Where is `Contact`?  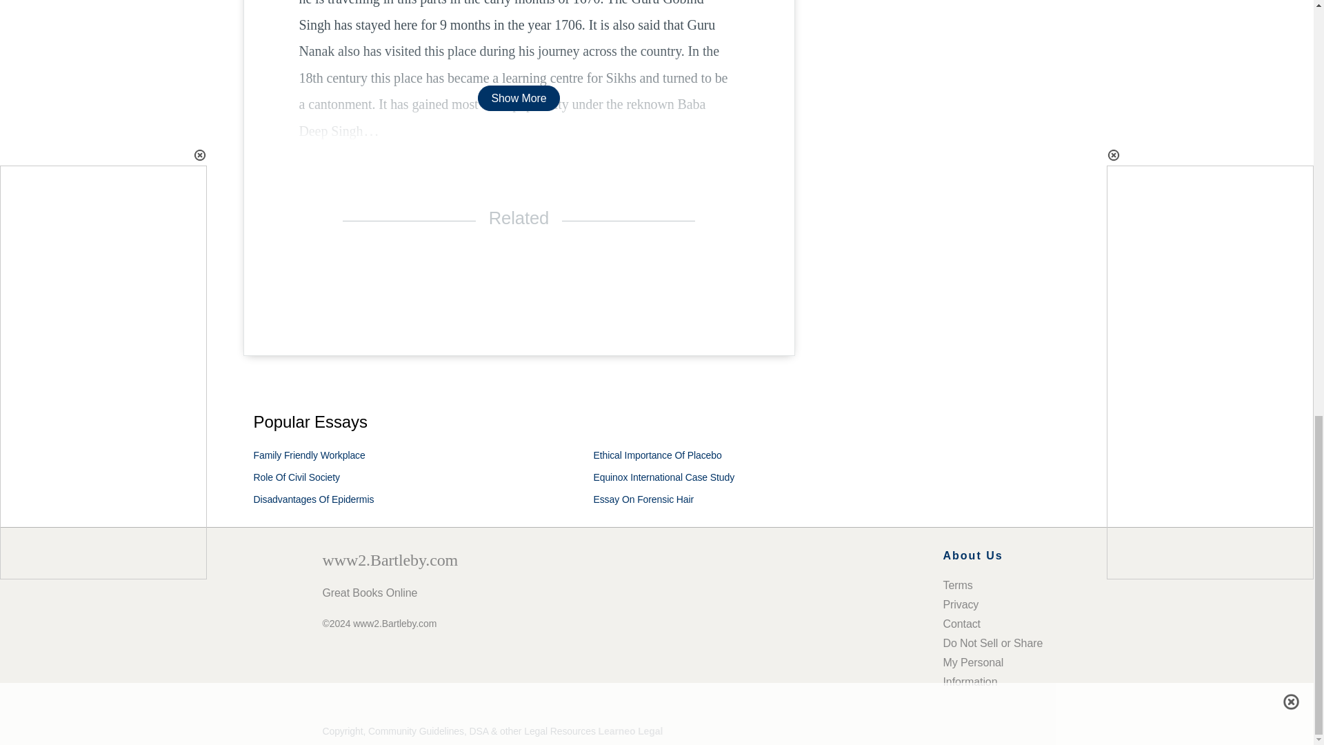
Contact is located at coordinates (961, 624).